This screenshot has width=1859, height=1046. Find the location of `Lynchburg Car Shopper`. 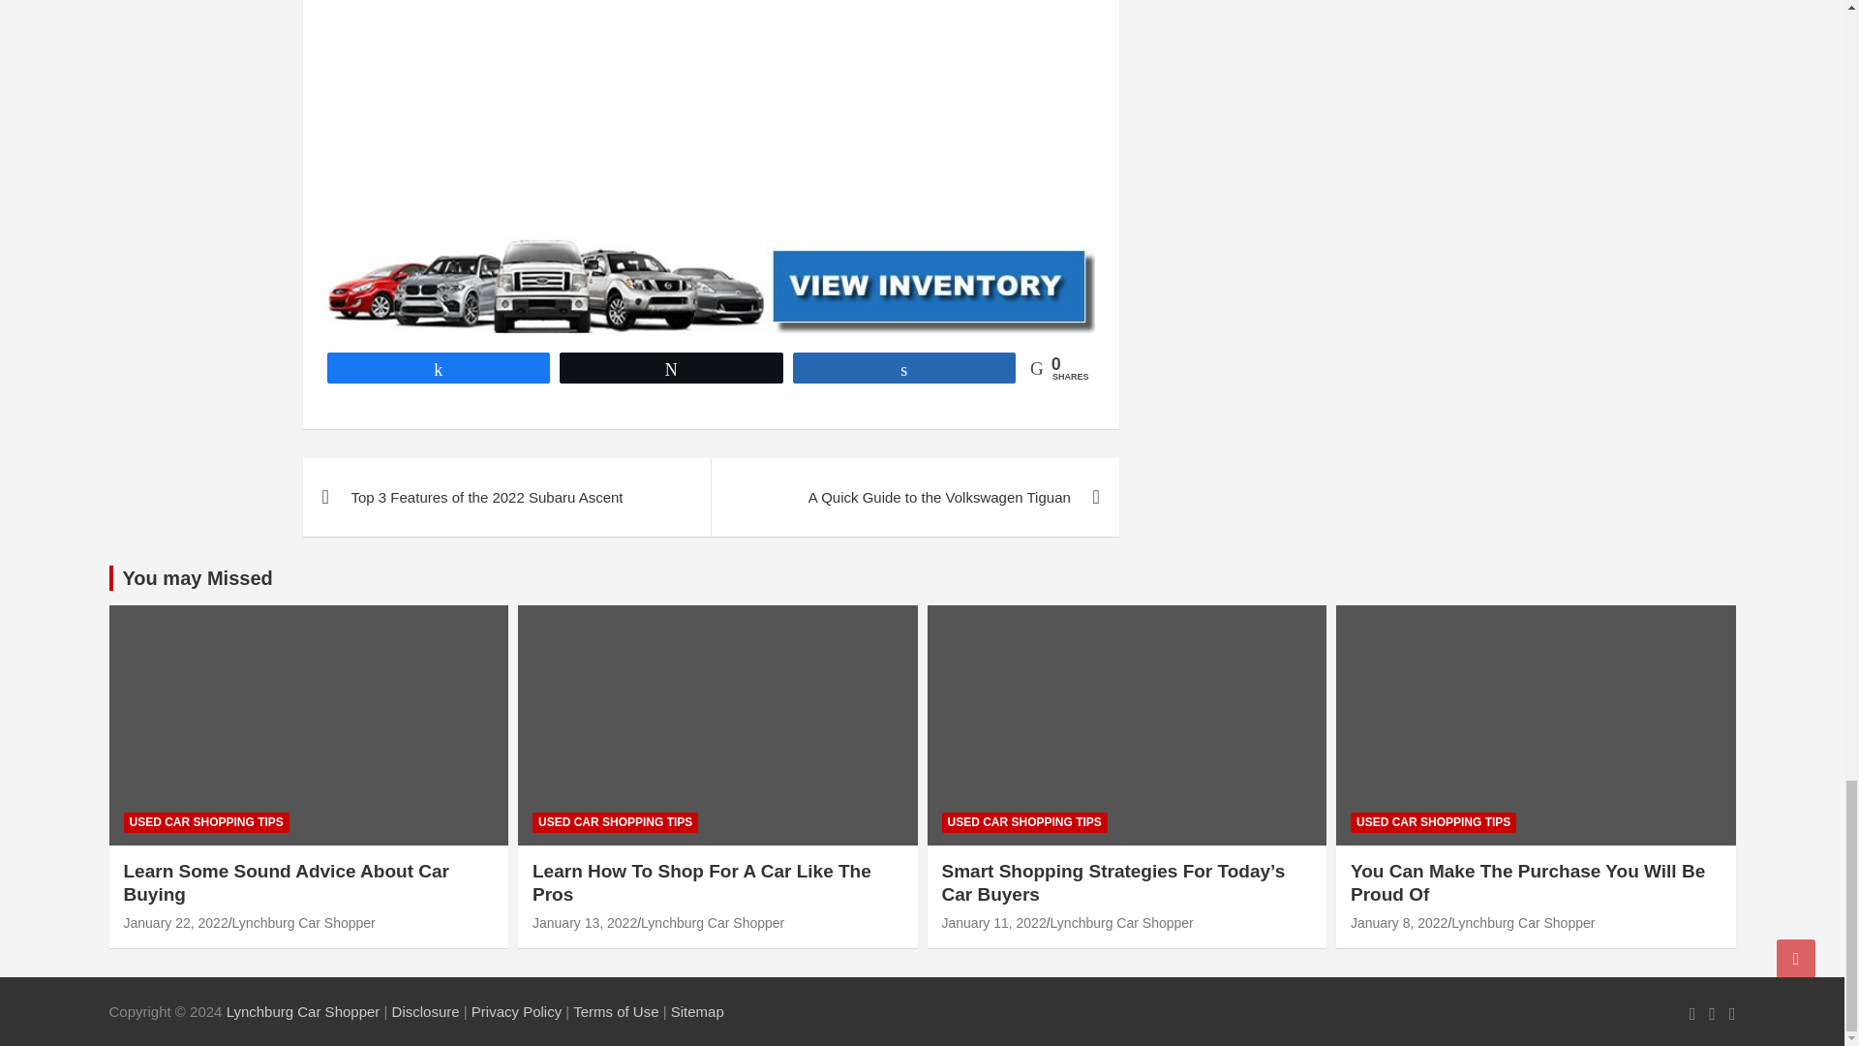

Lynchburg Car Shopper is located at coordinates (304, 1011).